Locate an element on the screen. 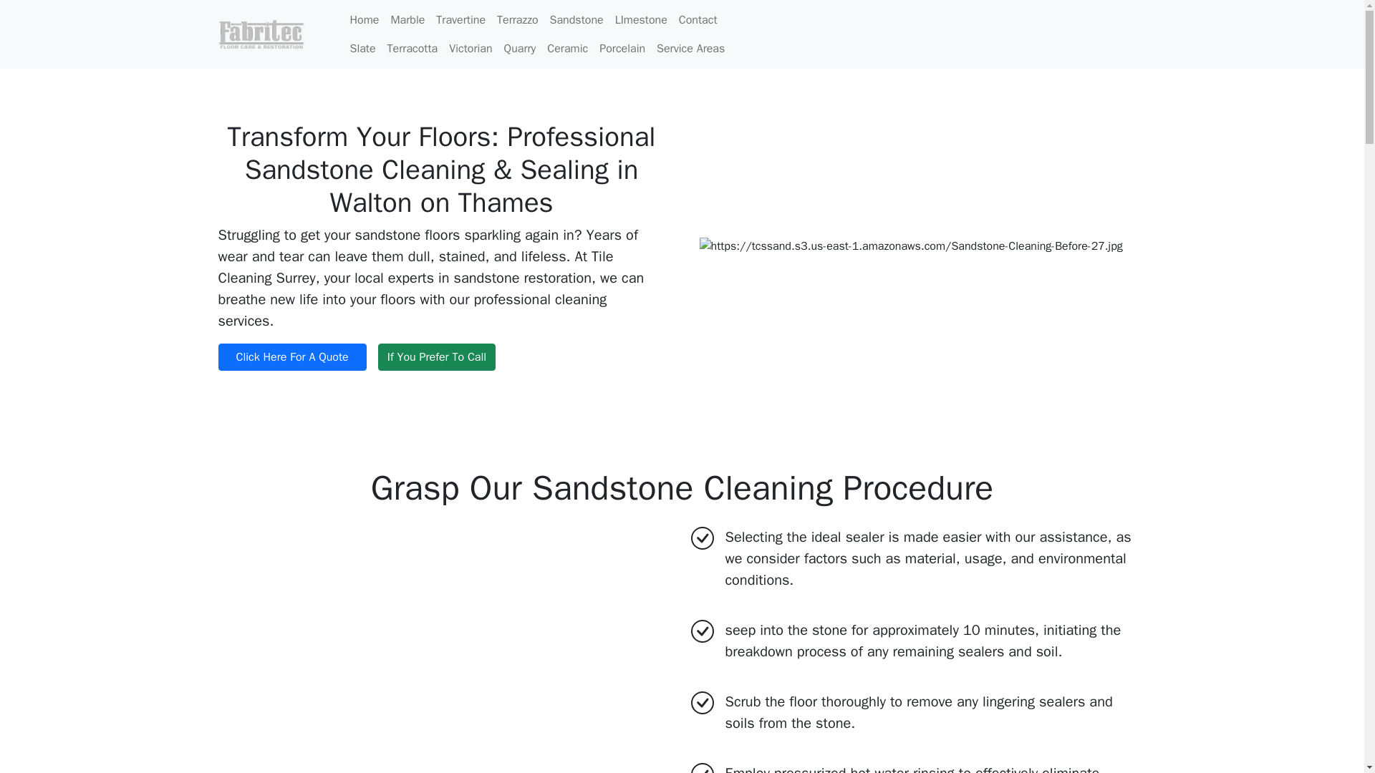  If You Prefer To Call is located at coordinates (437, 356).